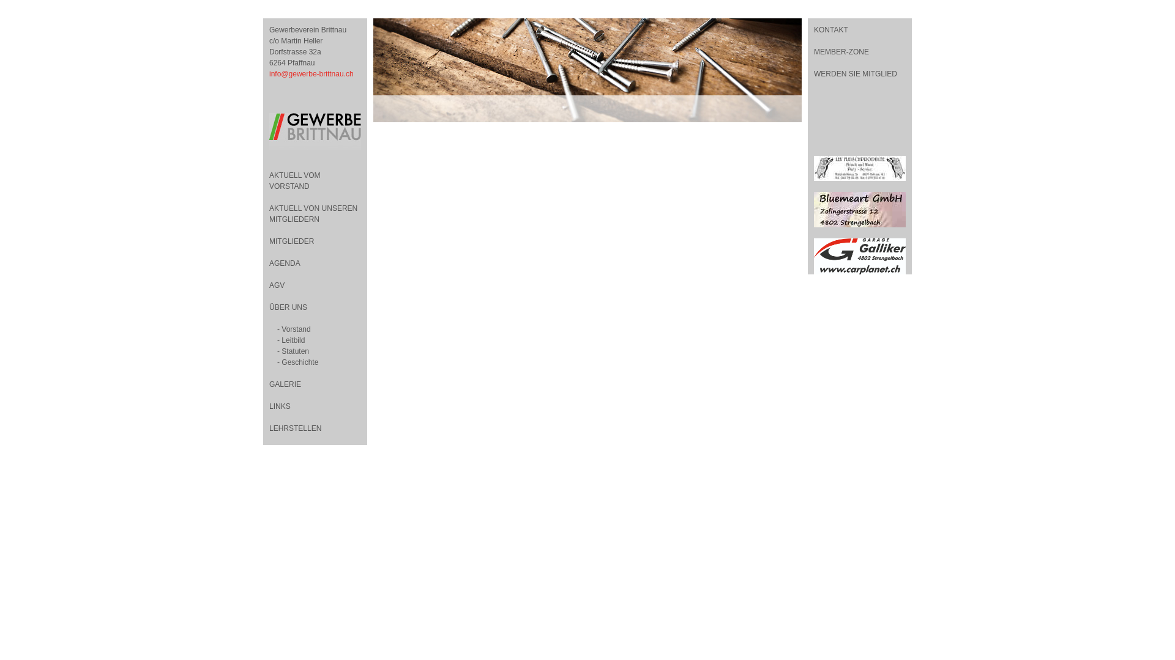  I want to click on WERDEN SIE MITGLIED, so click(860, 74).